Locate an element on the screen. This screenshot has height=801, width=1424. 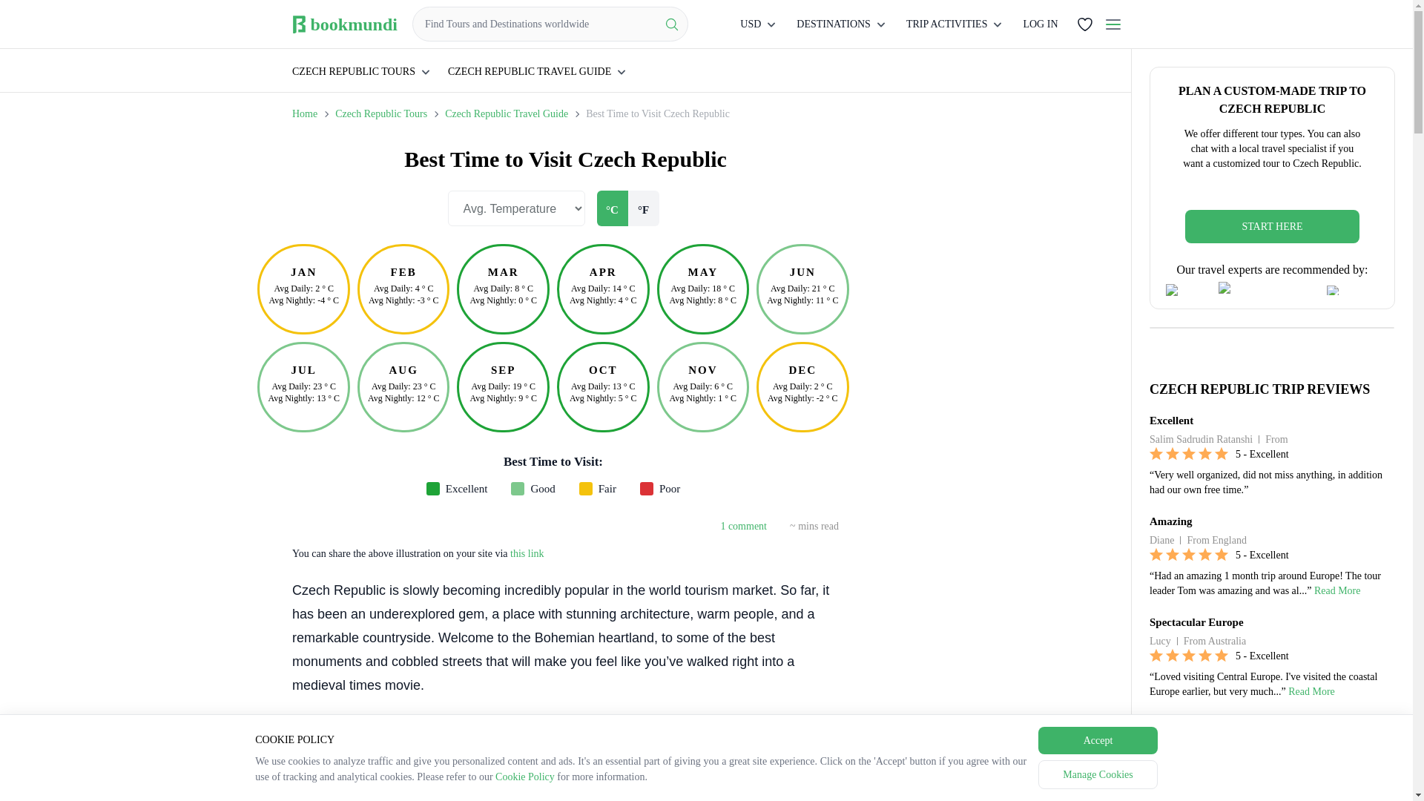
Home is located at coordinates (304, 113).